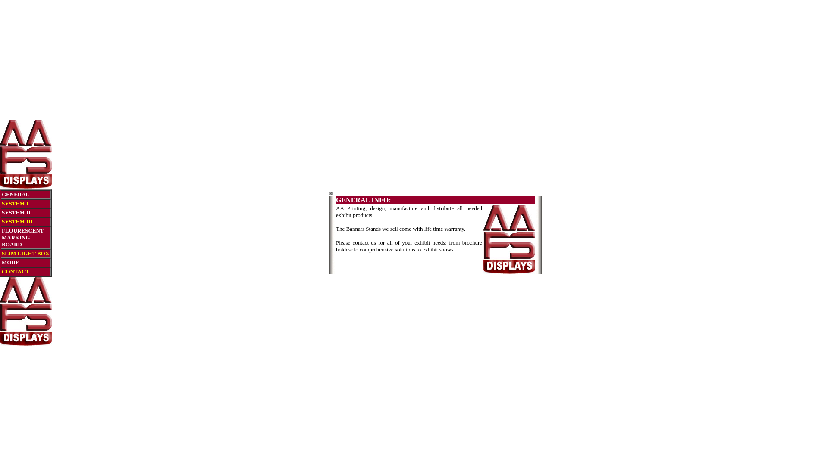  What do you see at coordinates (16, 270) in the screenshot?
I see `CONTACT` at bounding box center [16, 270].